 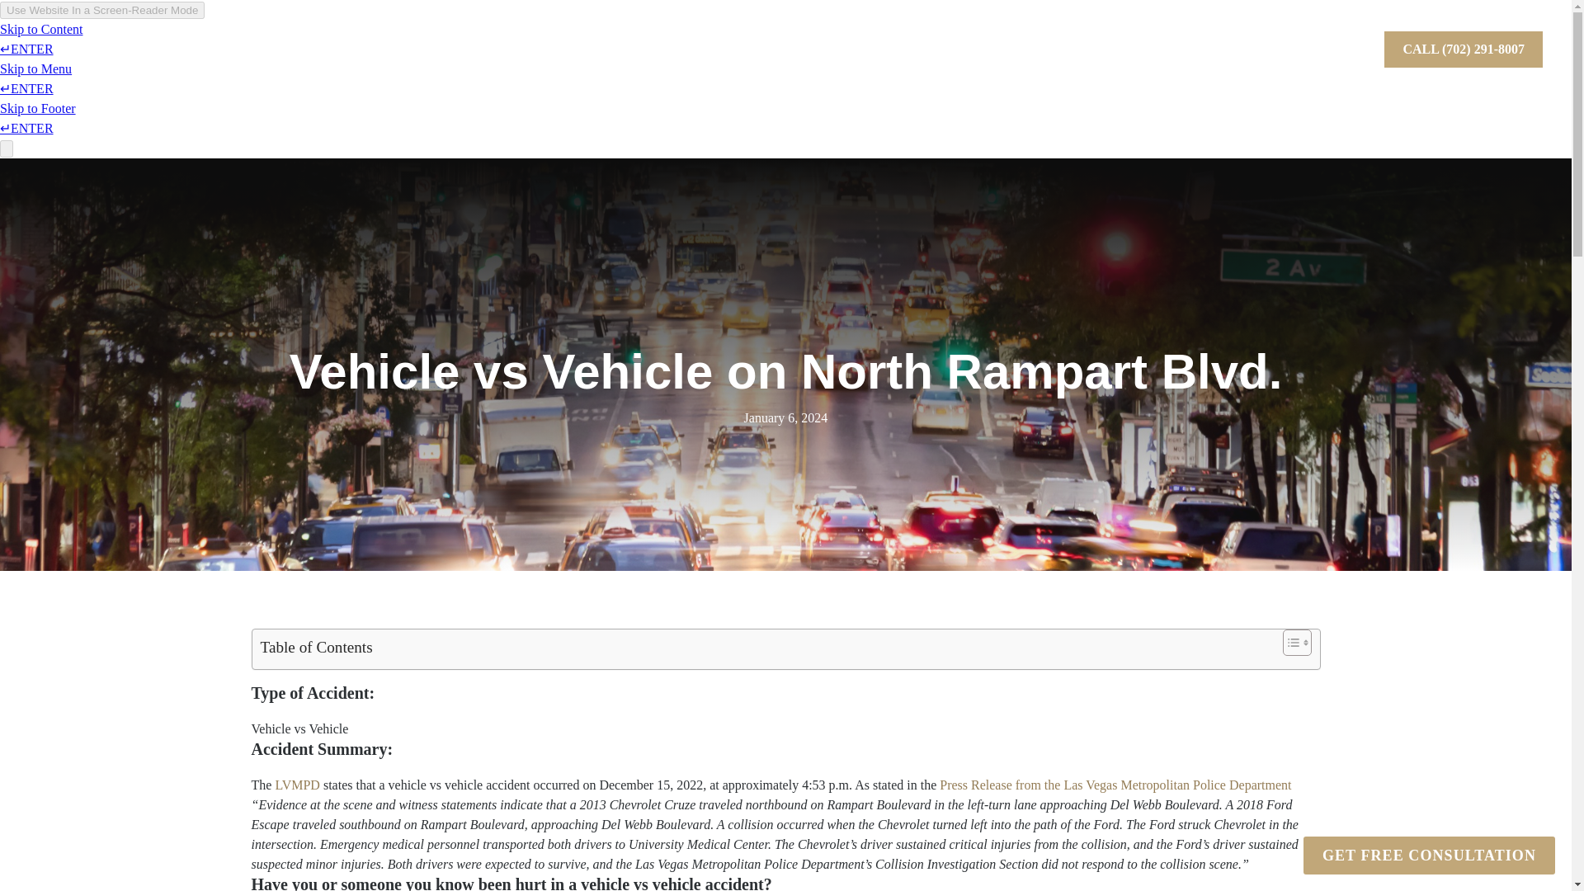 I want to click on PRACTICE AREAS, so click(x=938, y=43).